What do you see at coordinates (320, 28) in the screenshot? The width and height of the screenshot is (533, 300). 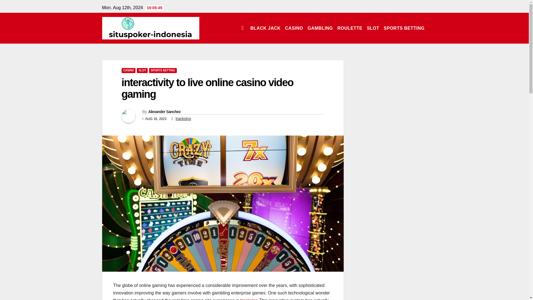 I see `GAMBLING` at bounding box center [320, 28].